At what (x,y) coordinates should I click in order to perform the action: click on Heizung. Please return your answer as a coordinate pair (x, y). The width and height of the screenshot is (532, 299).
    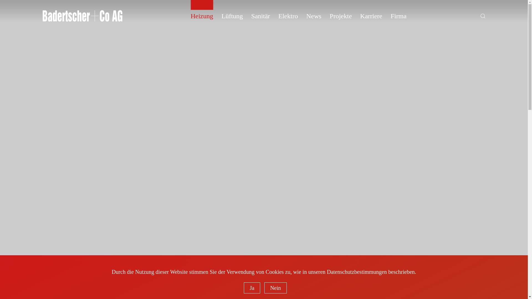
    Looking at the image, I should click on (202, 16).